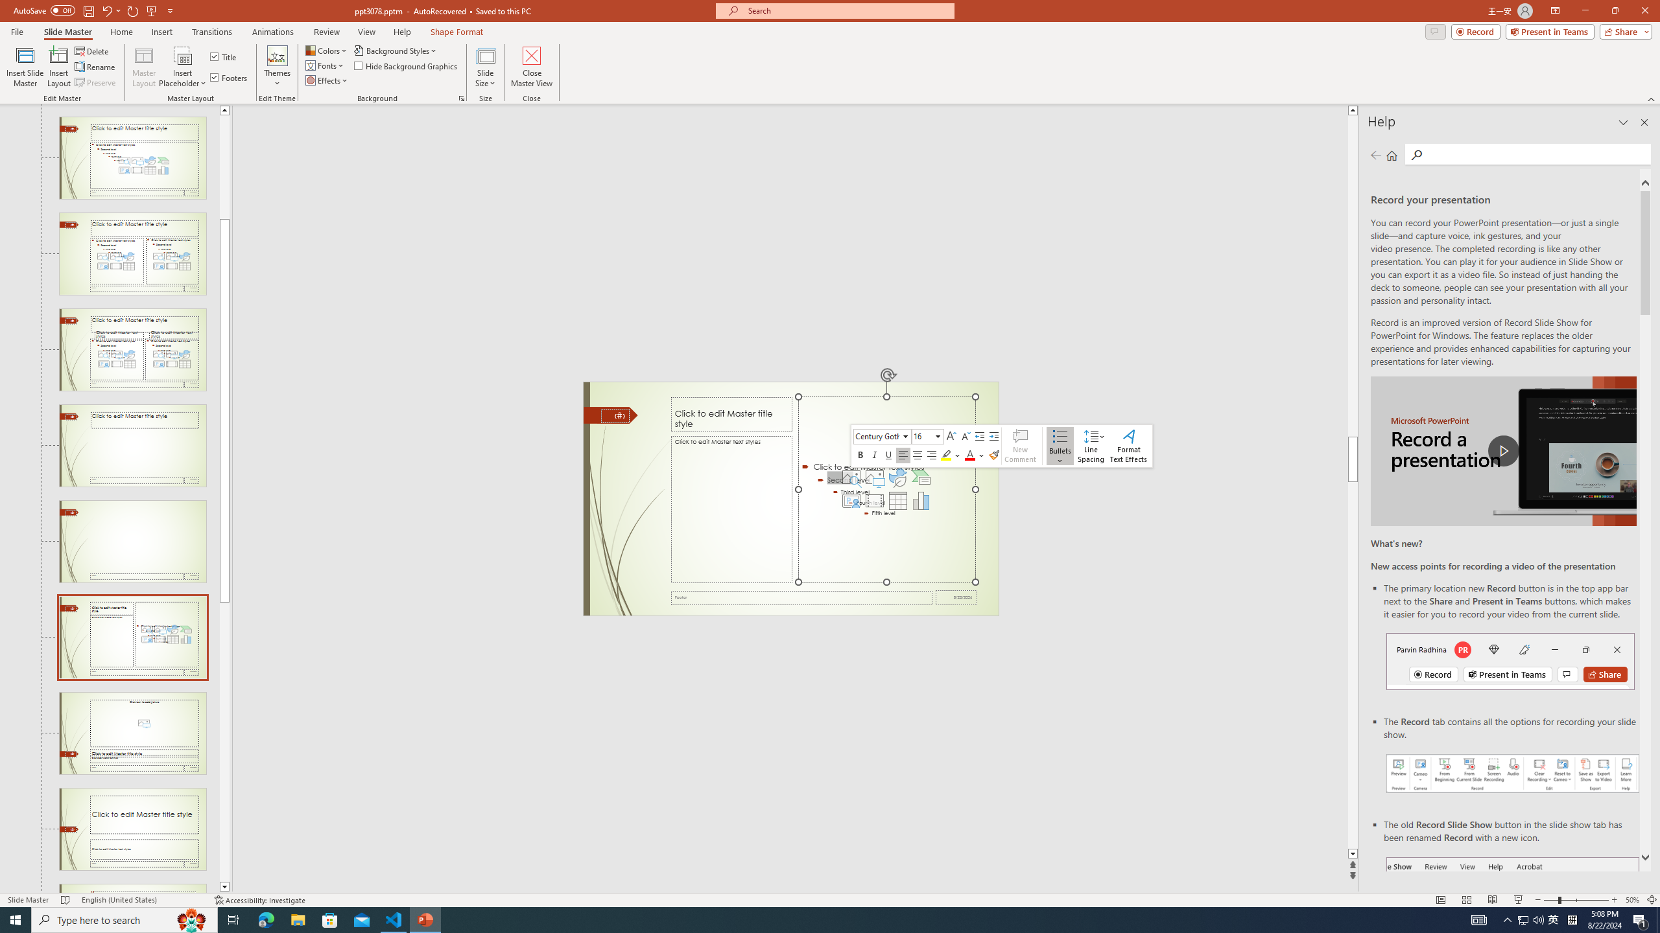 Image resolution: width=1660 pixels, height=933 pixels. I want to click on Slide Title Only Layout: used by no slides, so click(132, 446).